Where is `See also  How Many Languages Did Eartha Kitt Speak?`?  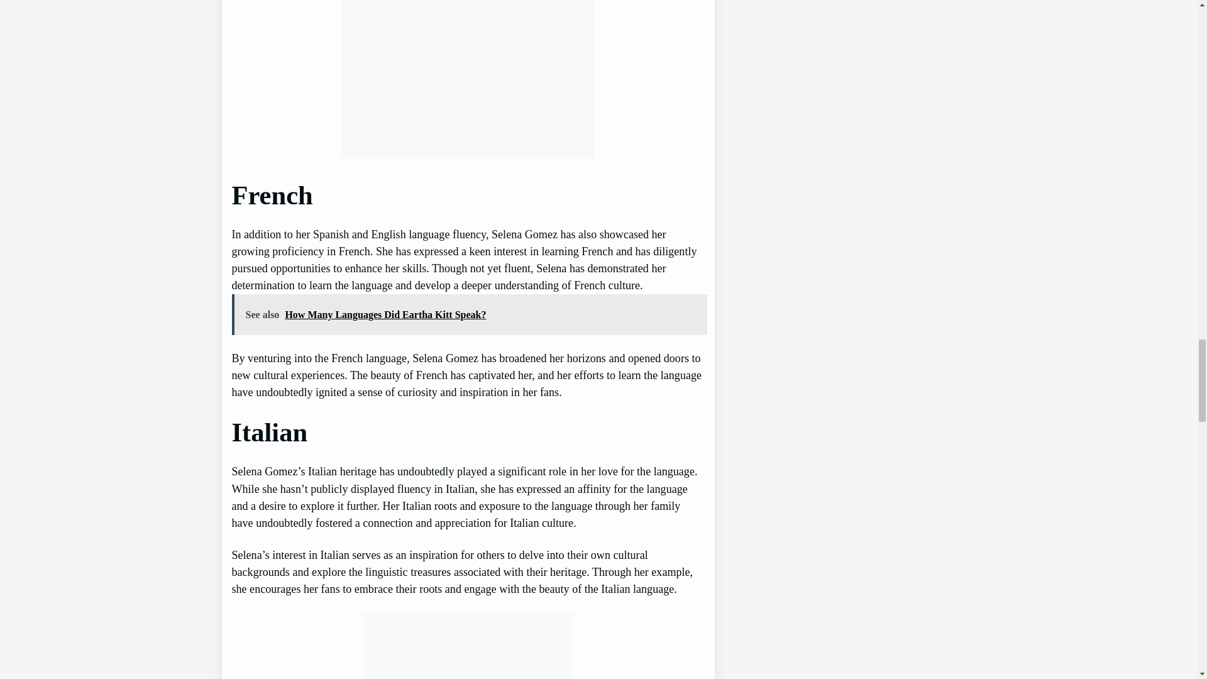
See also  How Many Languages Did Eartha Kitt Speak? is located at coordinates (469, 314).